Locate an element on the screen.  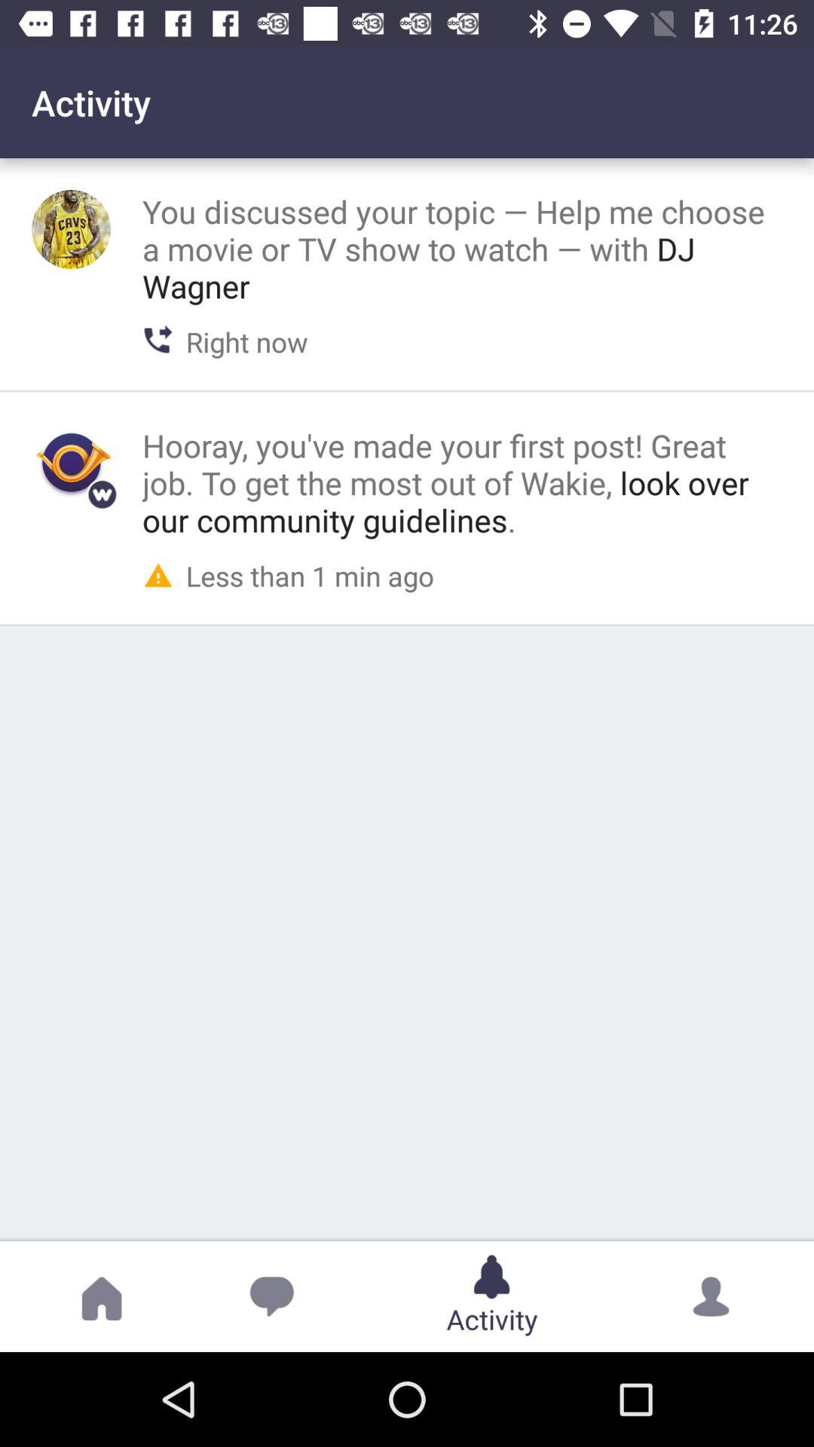
see profile page is located at coordinates (71, 463).